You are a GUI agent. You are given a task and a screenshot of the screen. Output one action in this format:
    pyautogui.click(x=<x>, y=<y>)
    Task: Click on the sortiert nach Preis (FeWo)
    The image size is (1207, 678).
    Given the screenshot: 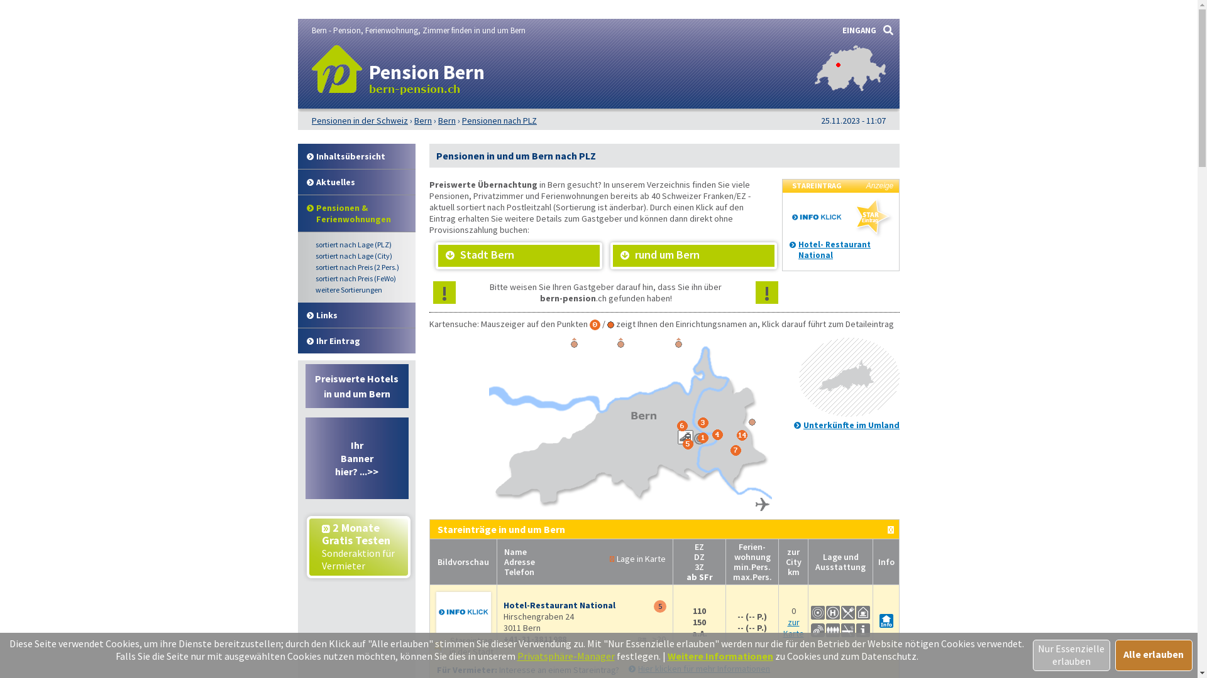 What is the action you would take?
    pyautogui.click(x=362, y=279)
    